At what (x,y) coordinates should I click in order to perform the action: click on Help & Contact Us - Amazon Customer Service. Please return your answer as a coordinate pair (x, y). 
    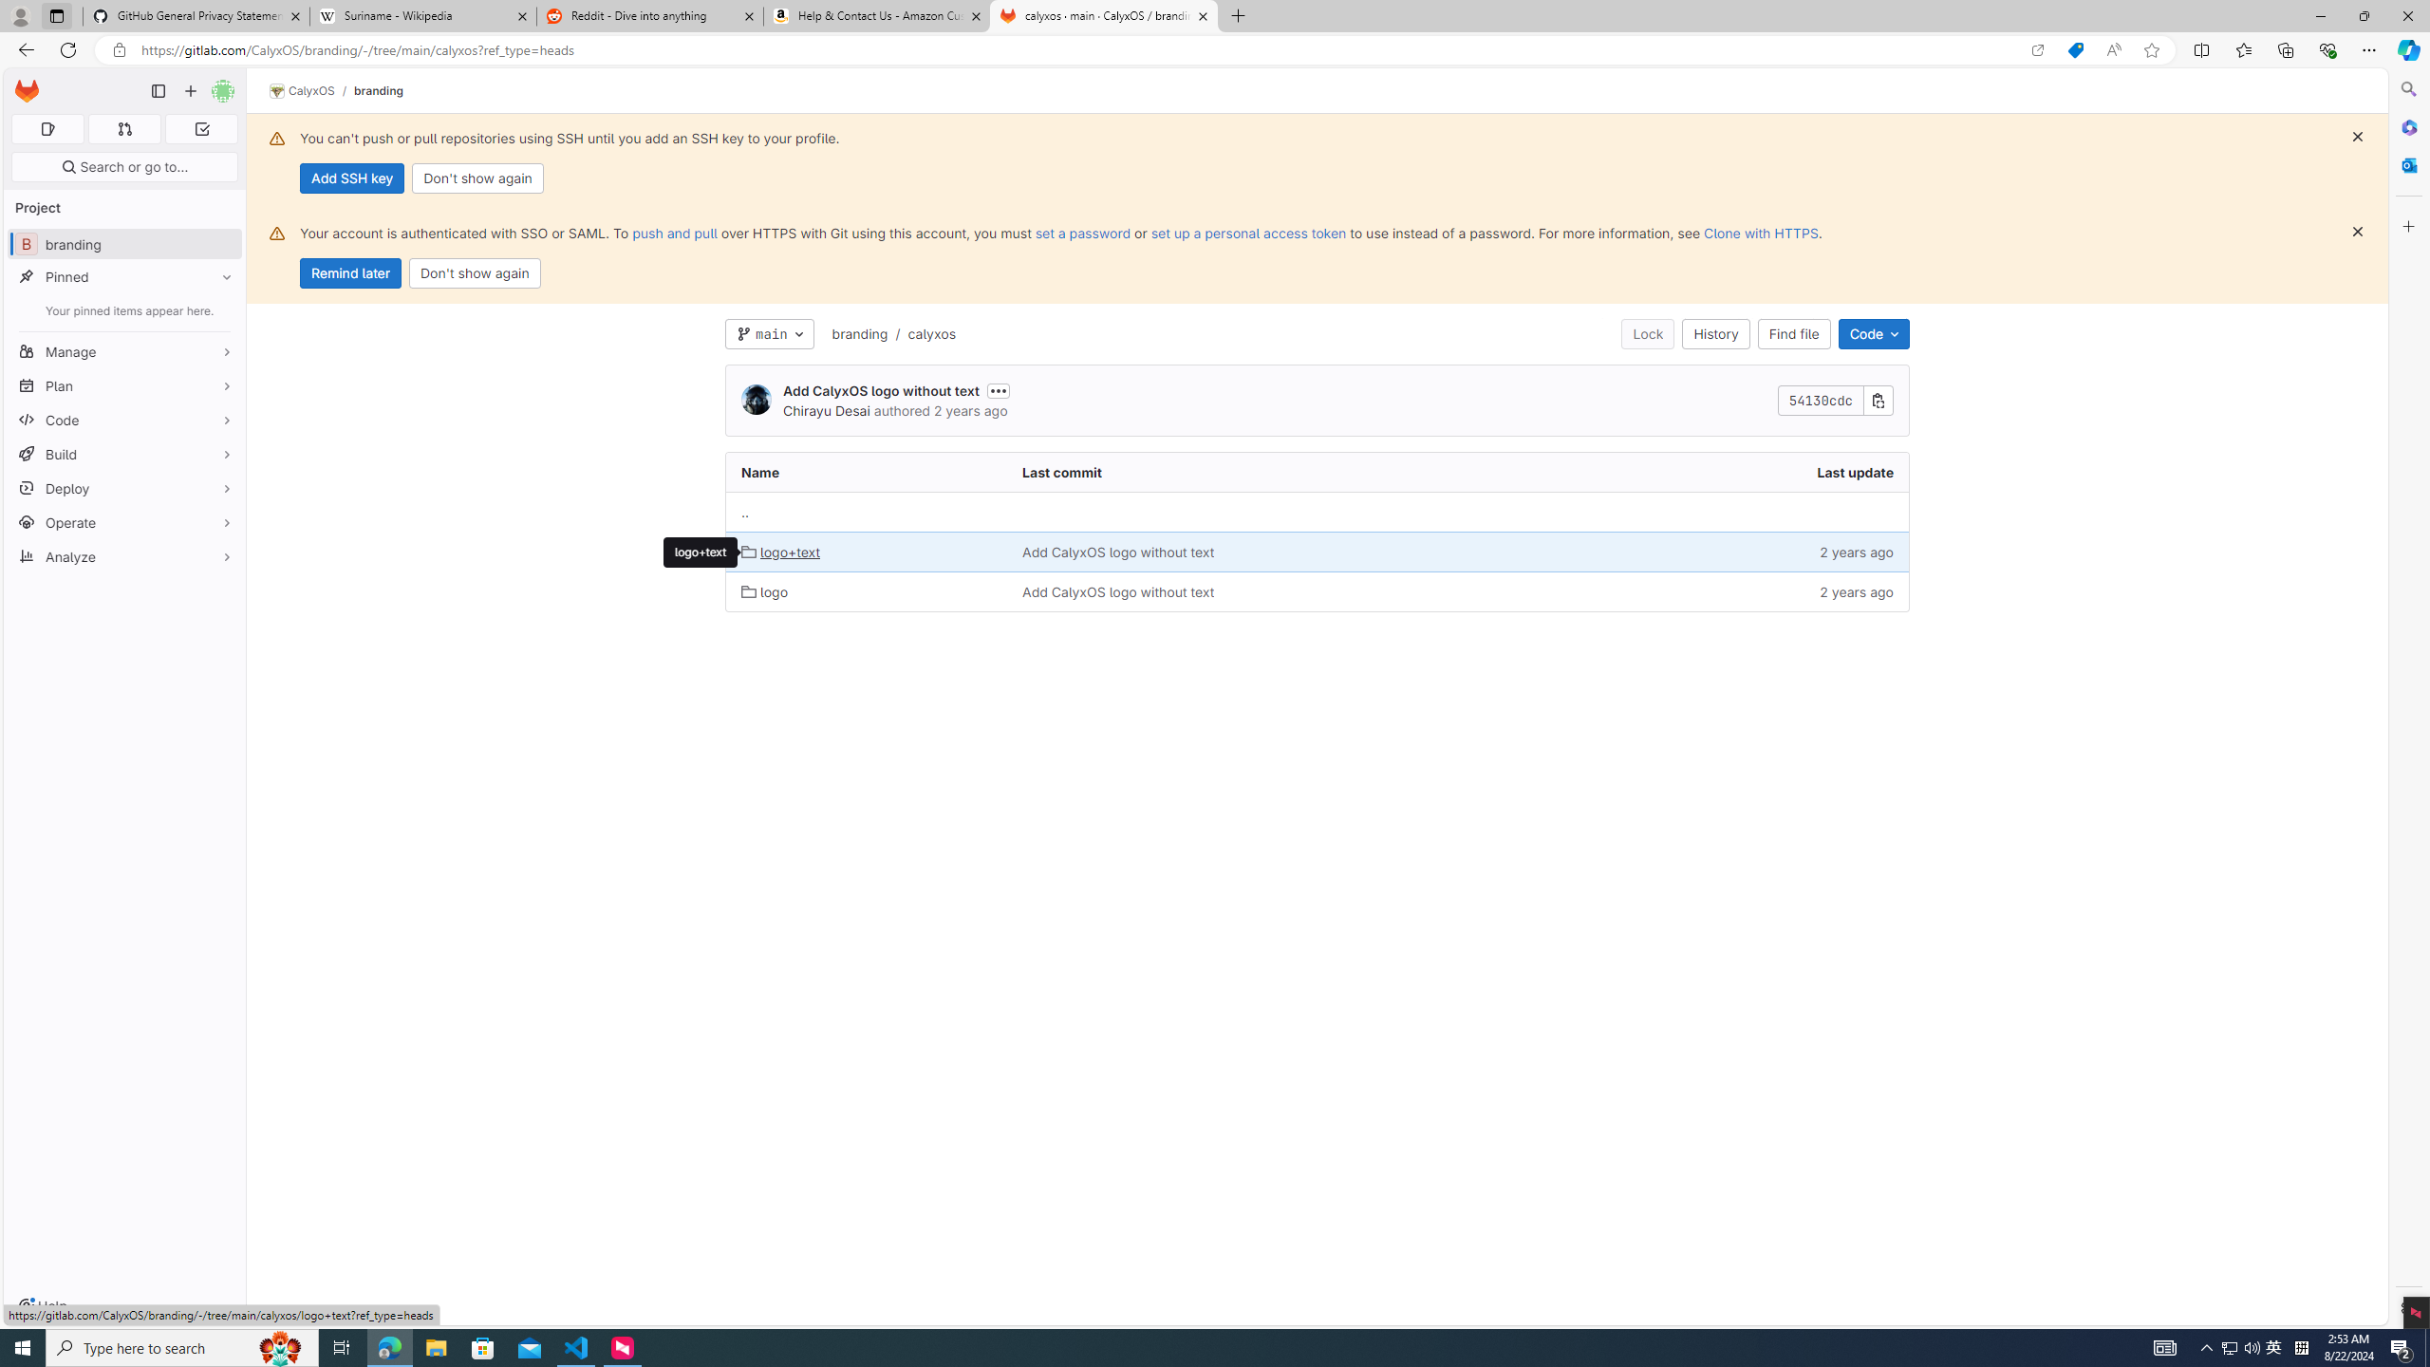
    Looking at the image, I should click on (877, 16).